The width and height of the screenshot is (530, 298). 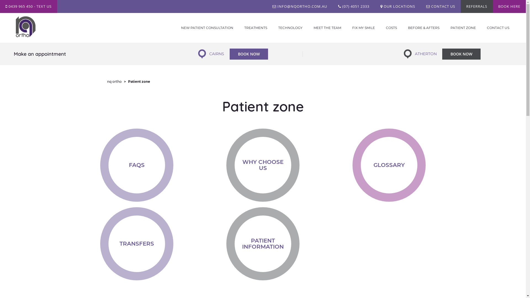 I want to click on NEW PATIENT CONSULTATION, so click(x=207, y=28).